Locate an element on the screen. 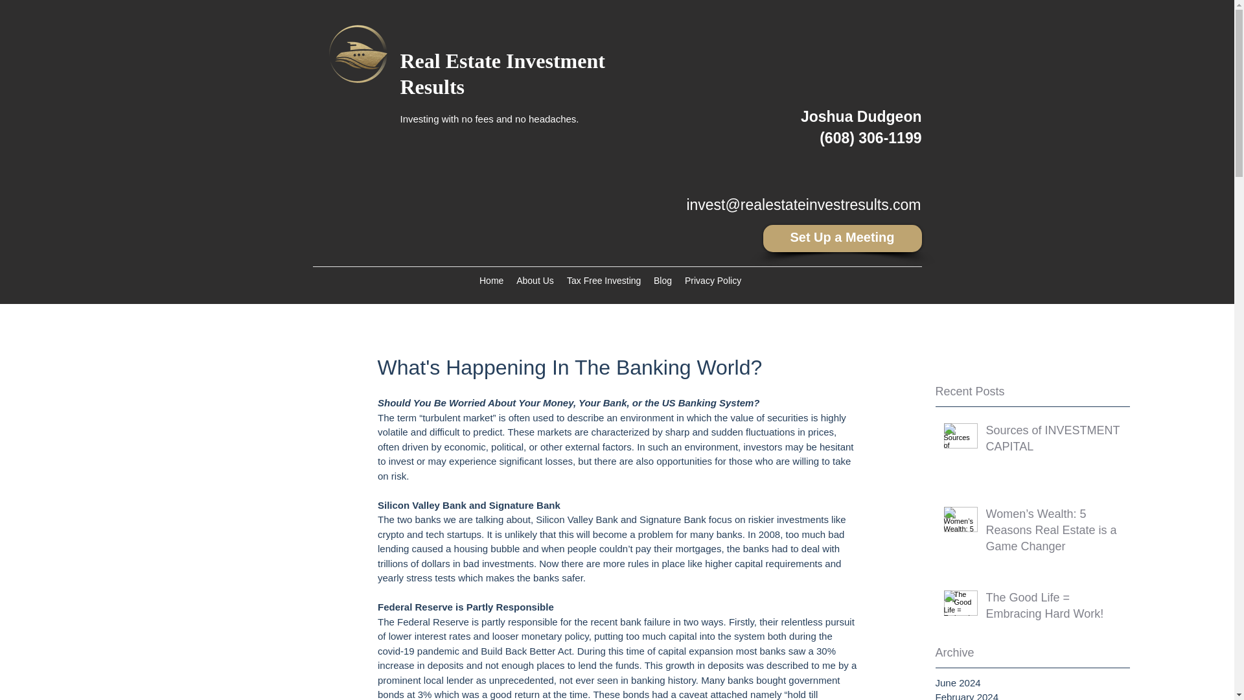 The height and width of the screenshot is (700, 1244). Sources of INVESTMENT CAPITAL is located at coordinates (1054, 441).